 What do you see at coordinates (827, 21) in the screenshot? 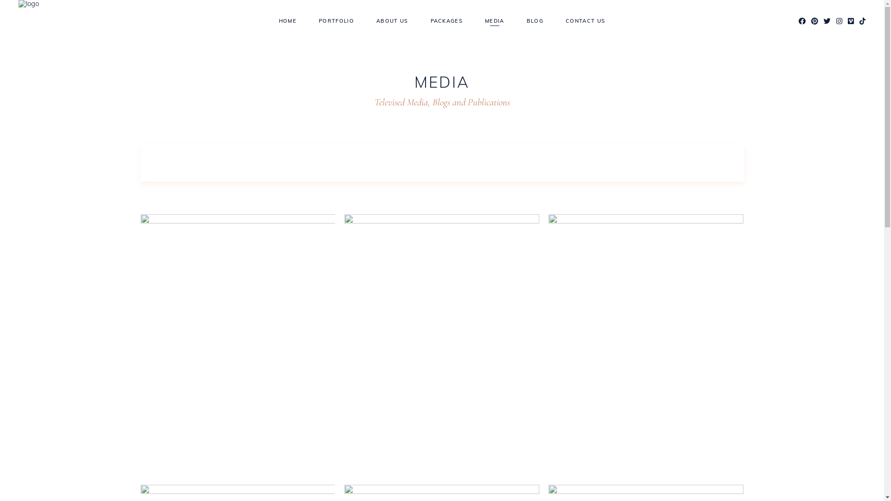
I see `Twitter` at bounding box center [827, 21].